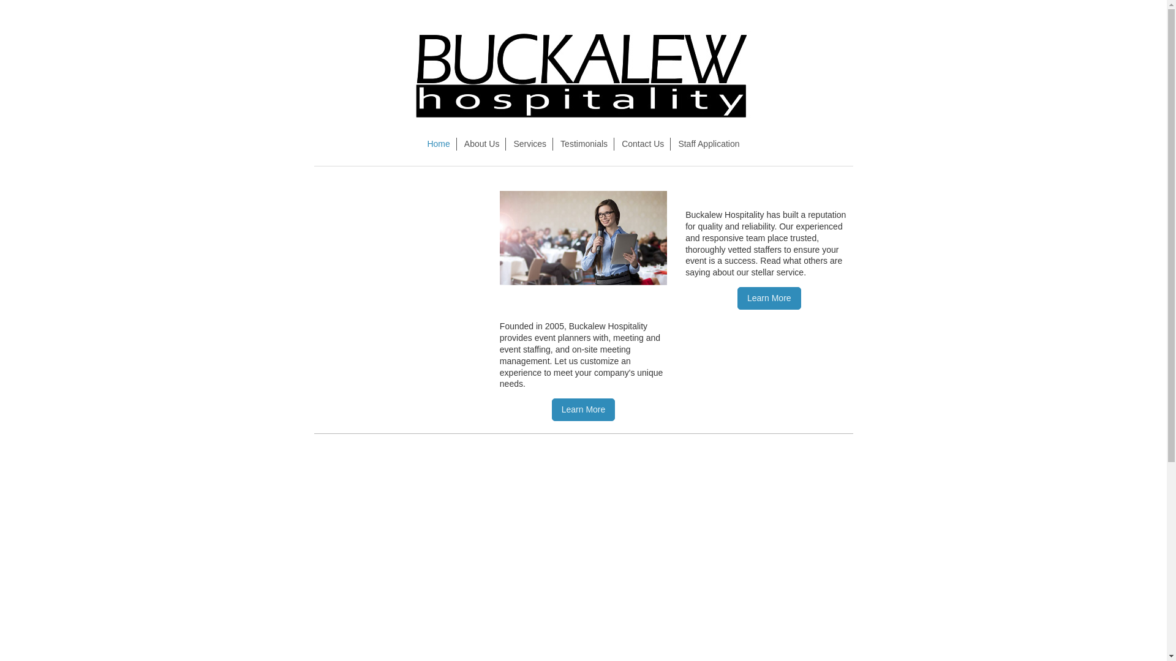 The height and width of the screenshot is (661, 1176). I want to click on Contact Us, so click(643, 144).